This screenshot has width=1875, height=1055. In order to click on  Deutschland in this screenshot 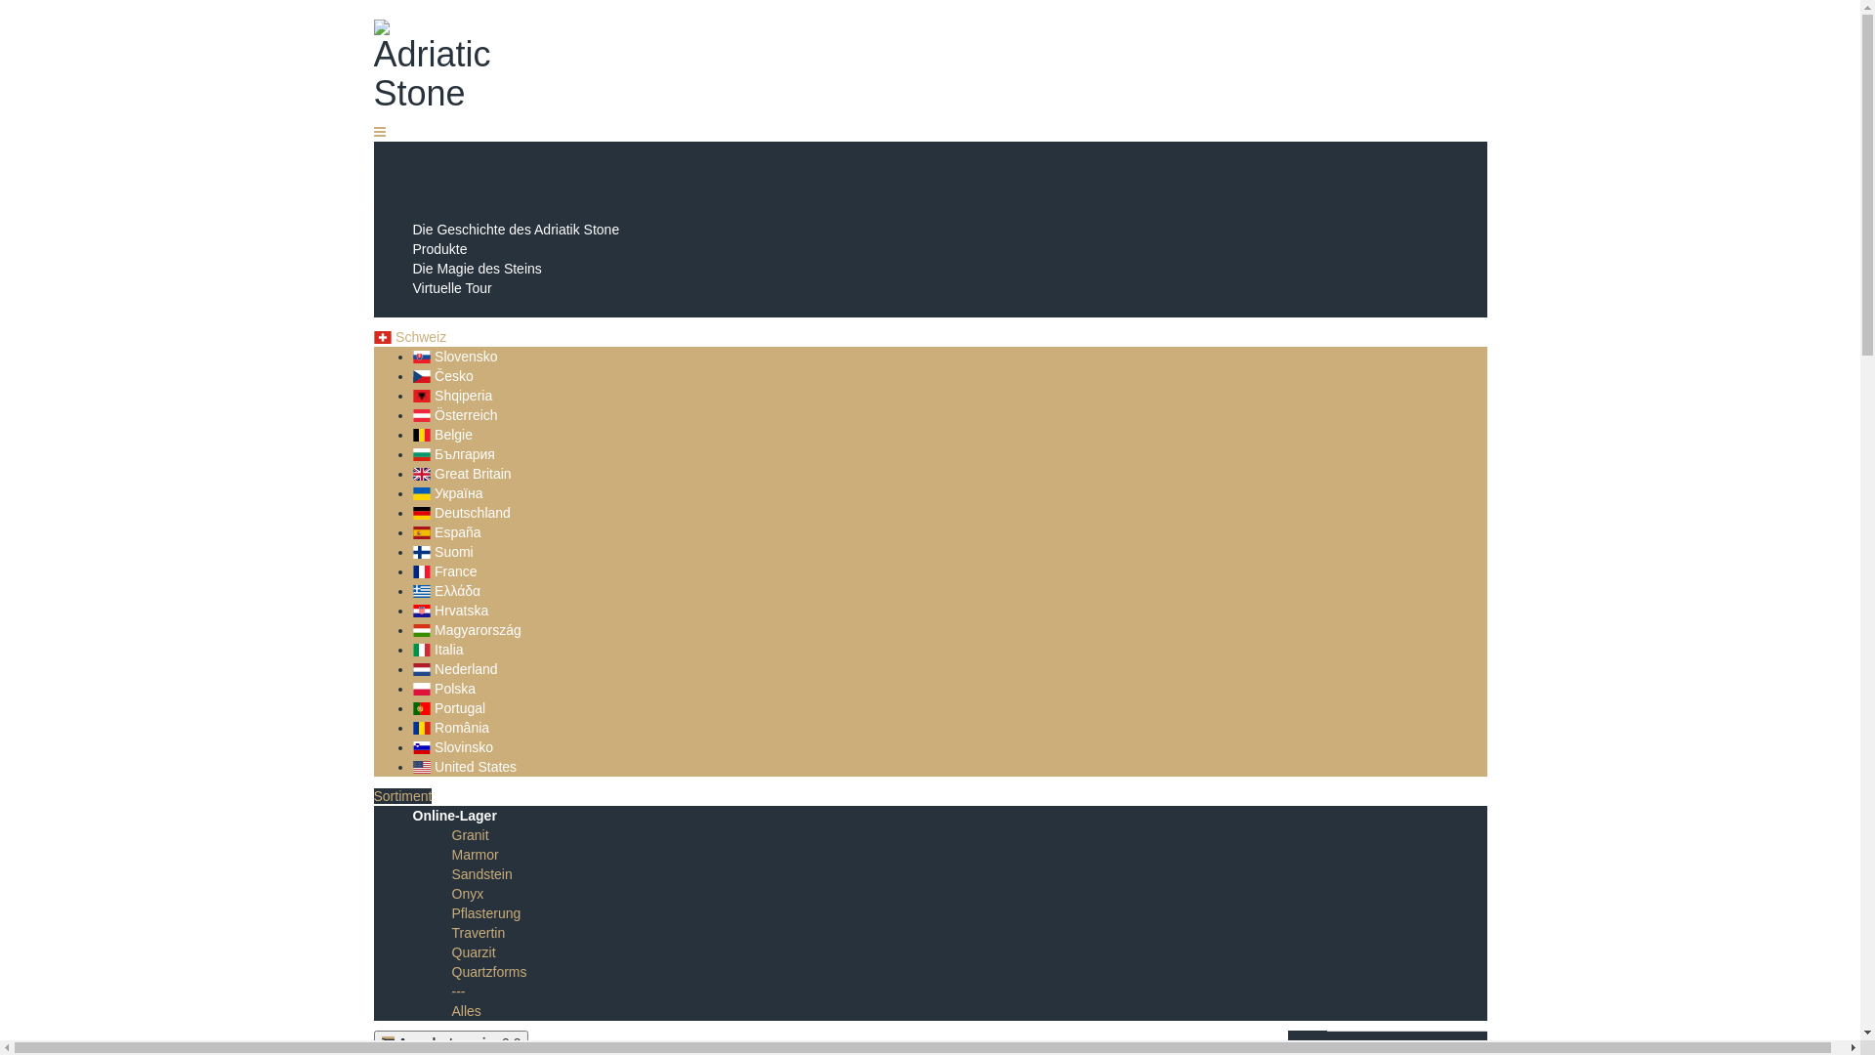, I will do `click(461, 513)`.